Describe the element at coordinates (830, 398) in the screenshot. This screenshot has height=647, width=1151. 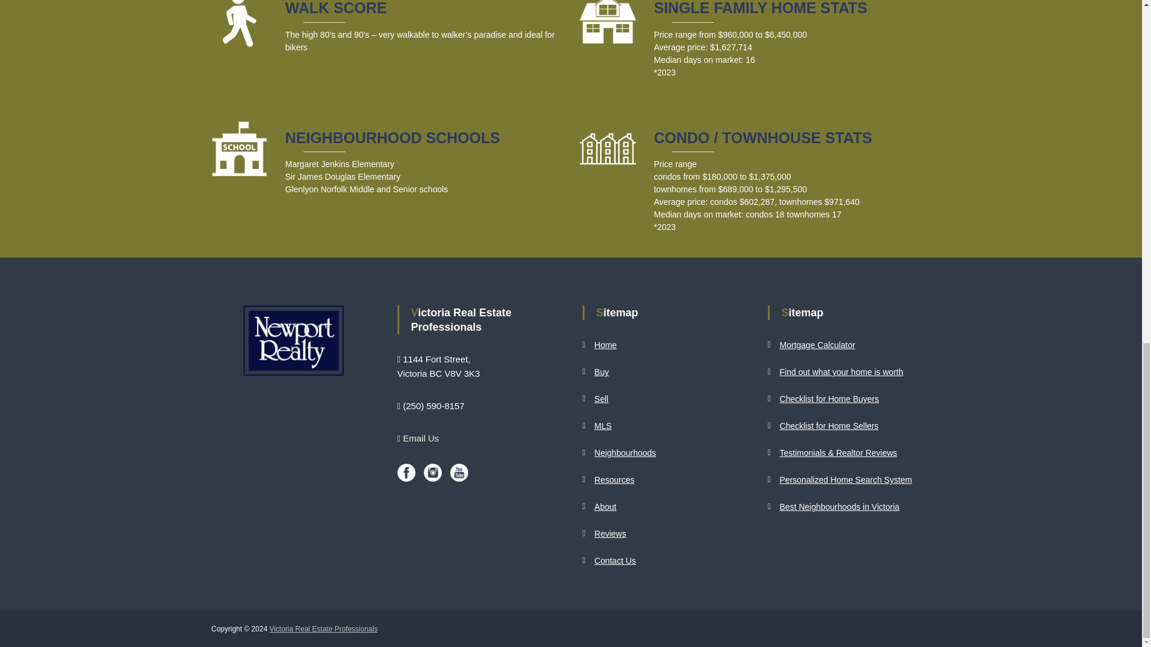
I see `Checklist for Home Buyers` at that location.